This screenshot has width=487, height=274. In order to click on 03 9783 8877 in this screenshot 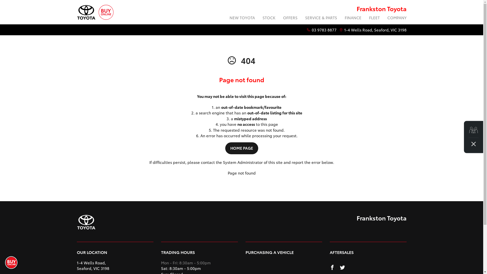, I will do `click(324, 30)`.